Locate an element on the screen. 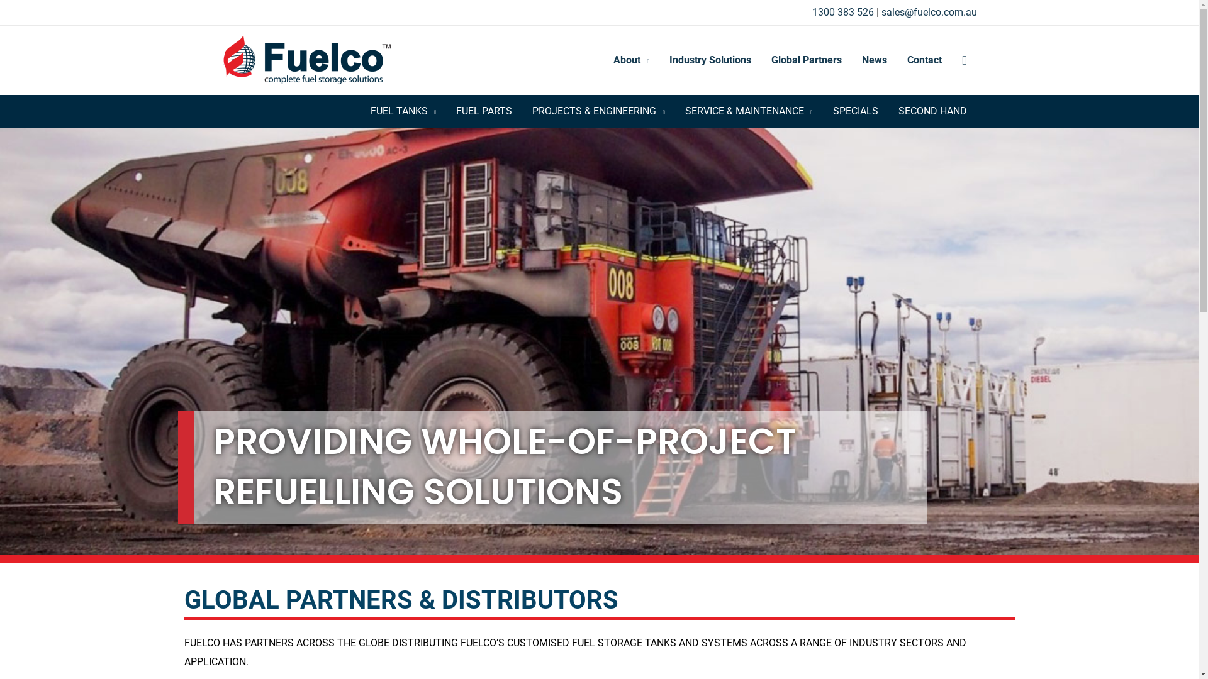 The height and width of the screenshot is (679, 1208). Global Partners is located at coordinates (807, 60).